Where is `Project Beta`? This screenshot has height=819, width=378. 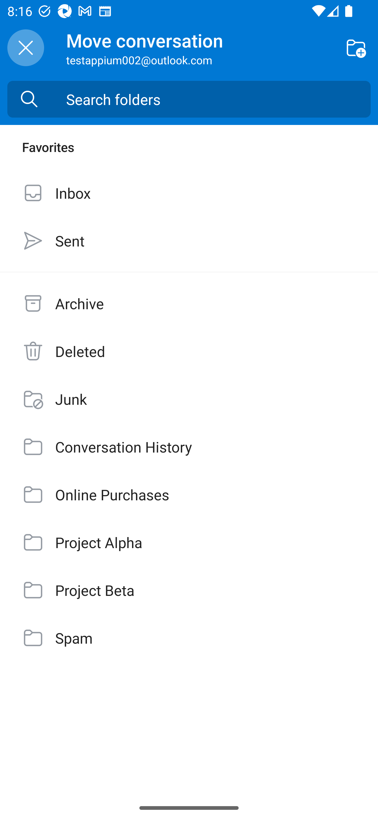 Project Beta is located at coordinates (189, 590).